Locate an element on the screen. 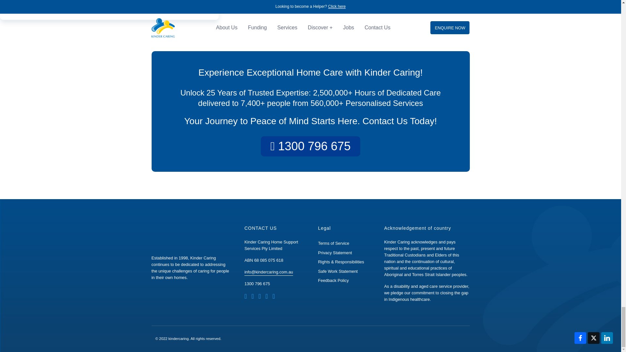 Image resolution: width=626 pixels, height=352 pixels. 1300 796 675 is located at coordinates (257, 284).